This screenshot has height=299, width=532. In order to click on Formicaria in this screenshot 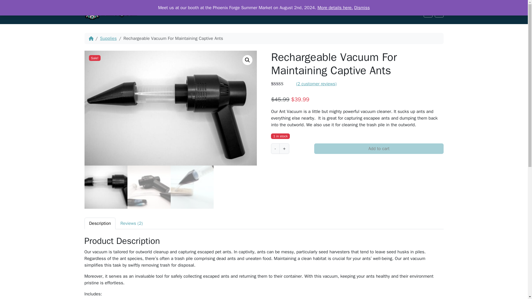, I will do `click(324, 12)`.